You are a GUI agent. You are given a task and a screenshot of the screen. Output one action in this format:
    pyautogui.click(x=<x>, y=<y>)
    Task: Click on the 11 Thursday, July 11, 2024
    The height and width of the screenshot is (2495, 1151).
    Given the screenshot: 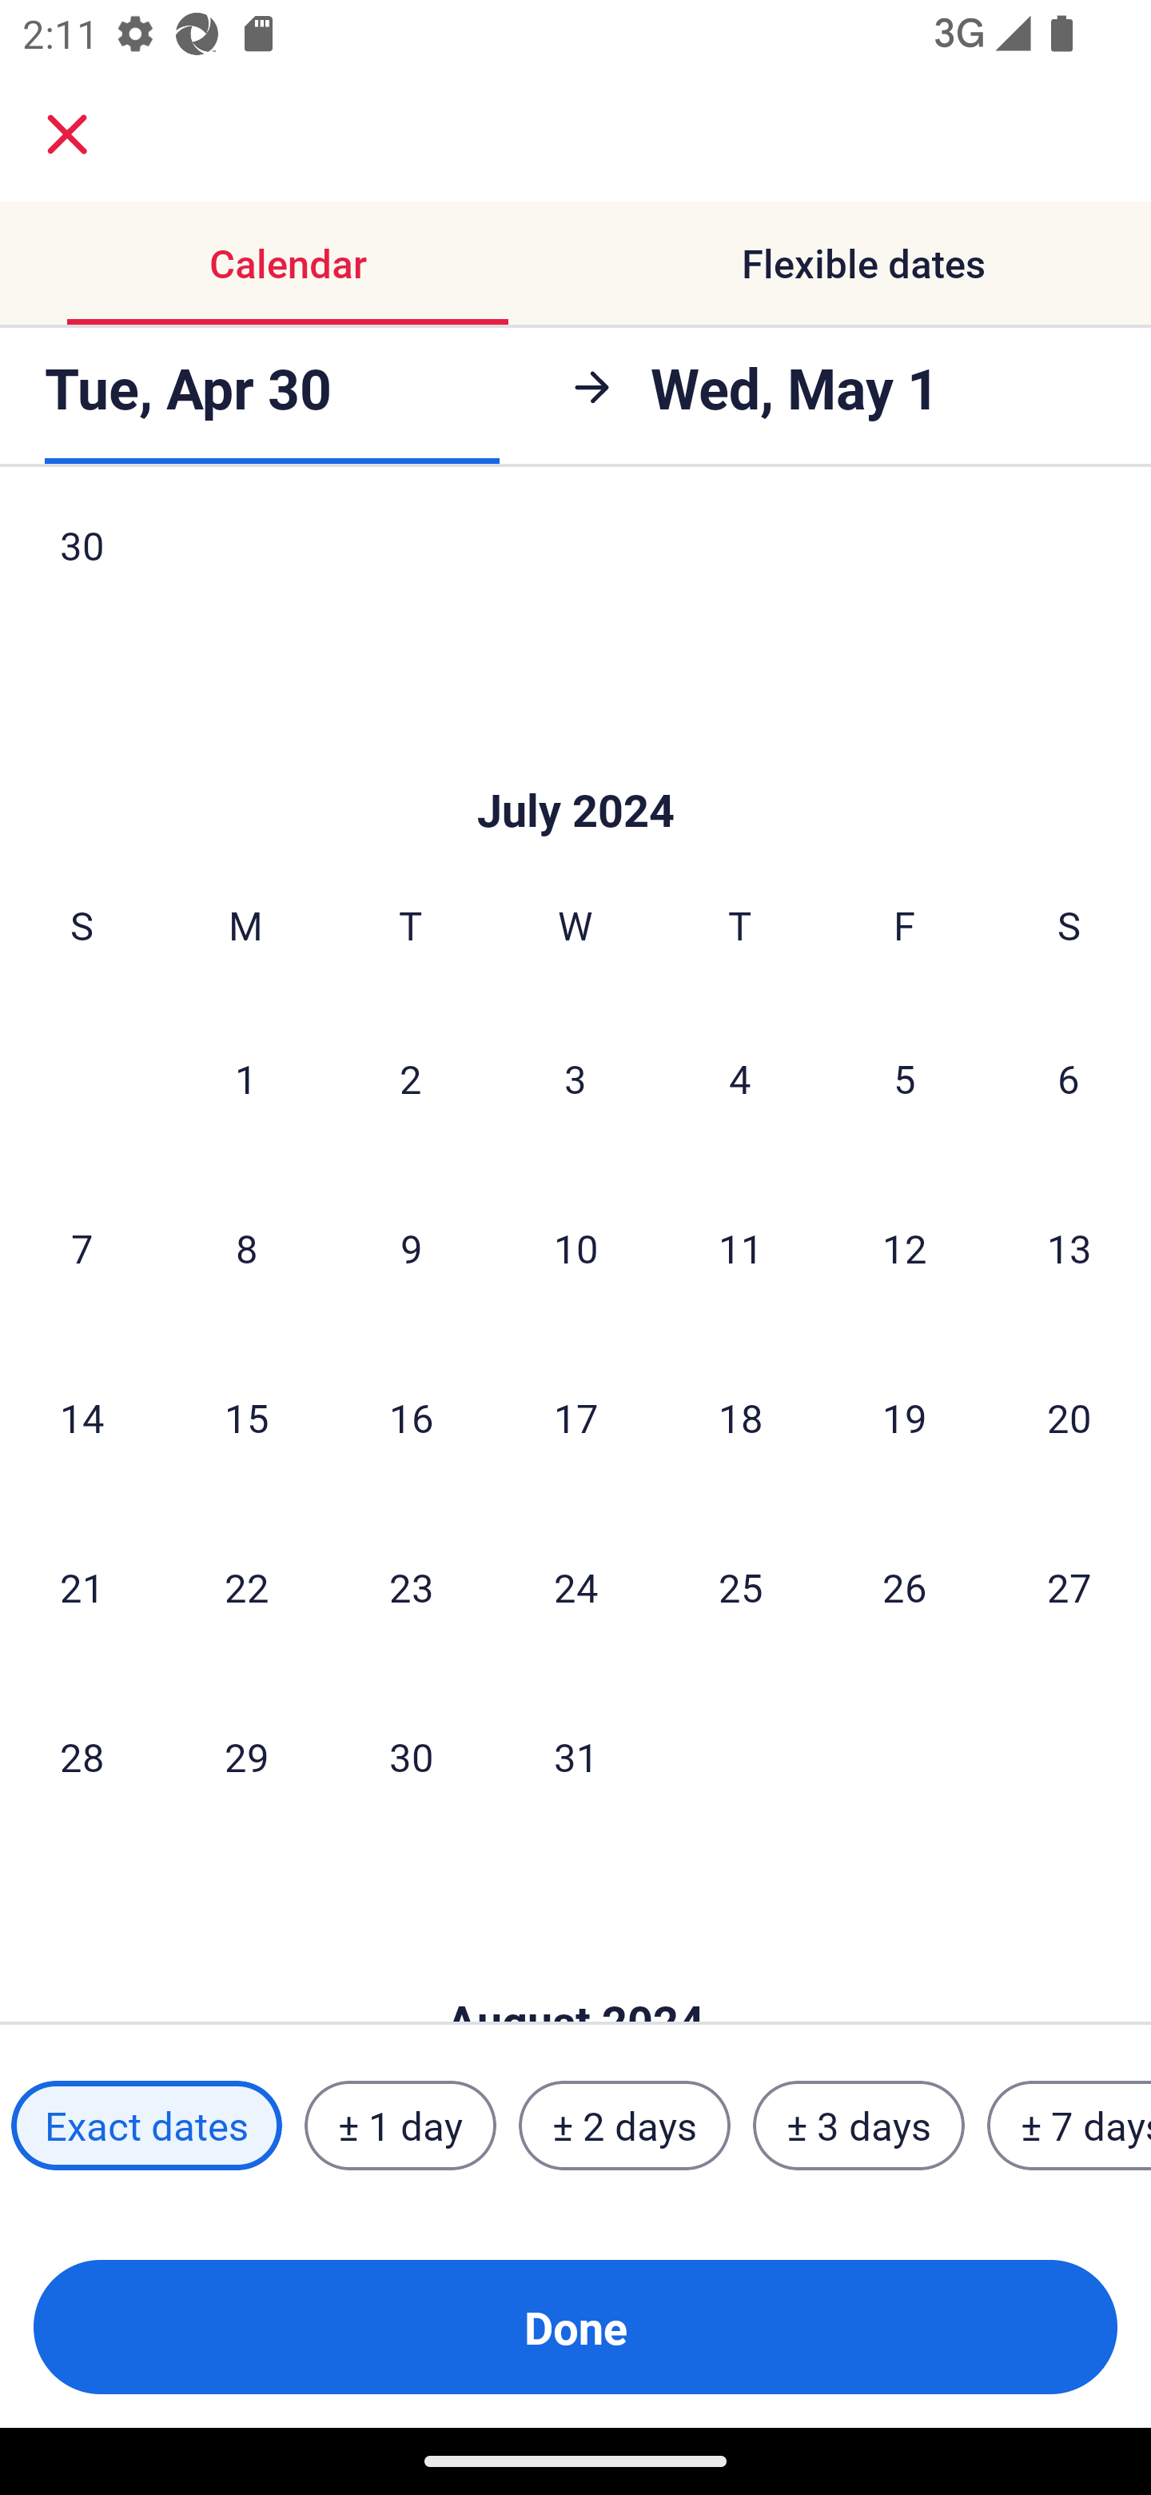 What is the action you would take?
    pyautogui.click(x=740, y=1247)
    